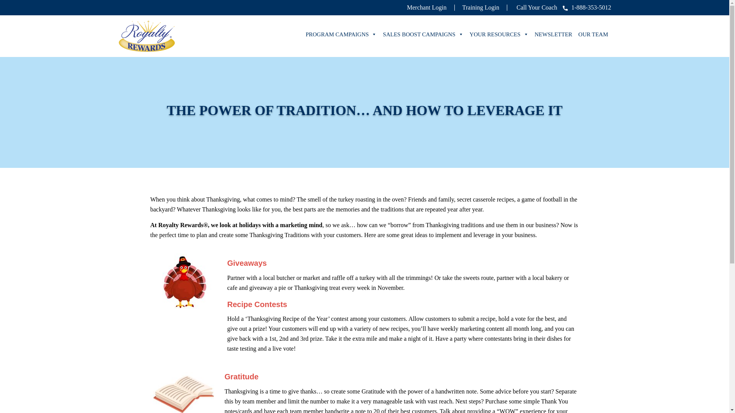 The height and width of the screenshot is (413, 735). Describe the element at coordinates (423, 34) in the screenshot. I see `SALES BOOST CAMPAIGNS` at that location.